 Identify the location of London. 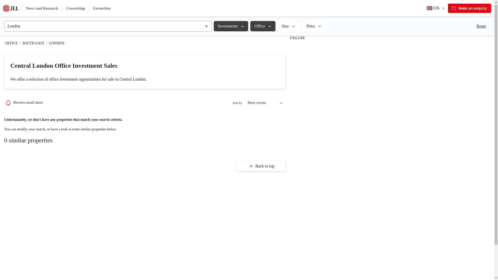
(104, 25).